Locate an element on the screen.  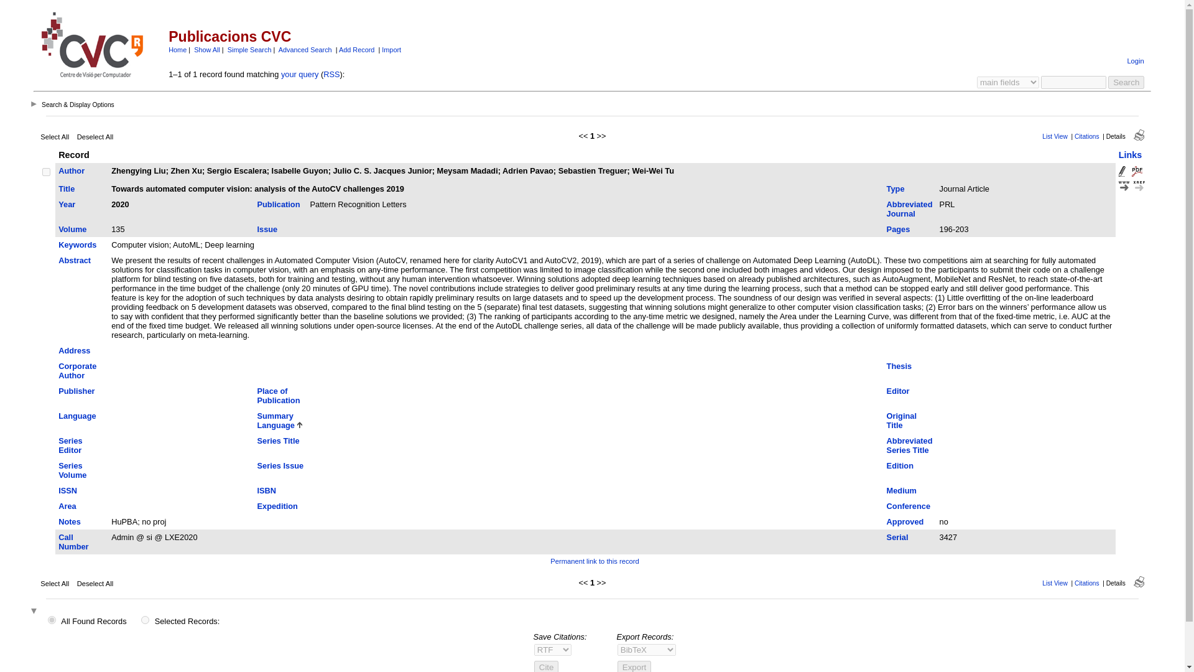
Pages is located at coordinates (898, 229).